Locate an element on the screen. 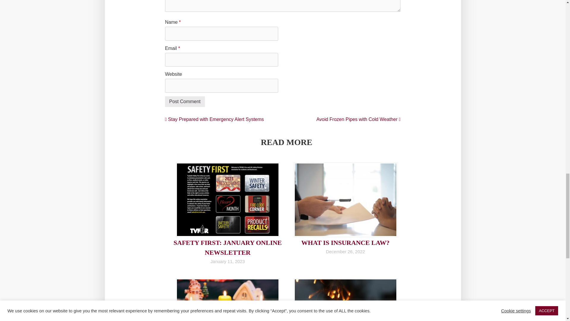 This screenshot has width=570, height=321. WHAT IS INSURANCE LAW? is located at coordinates (345, 243).